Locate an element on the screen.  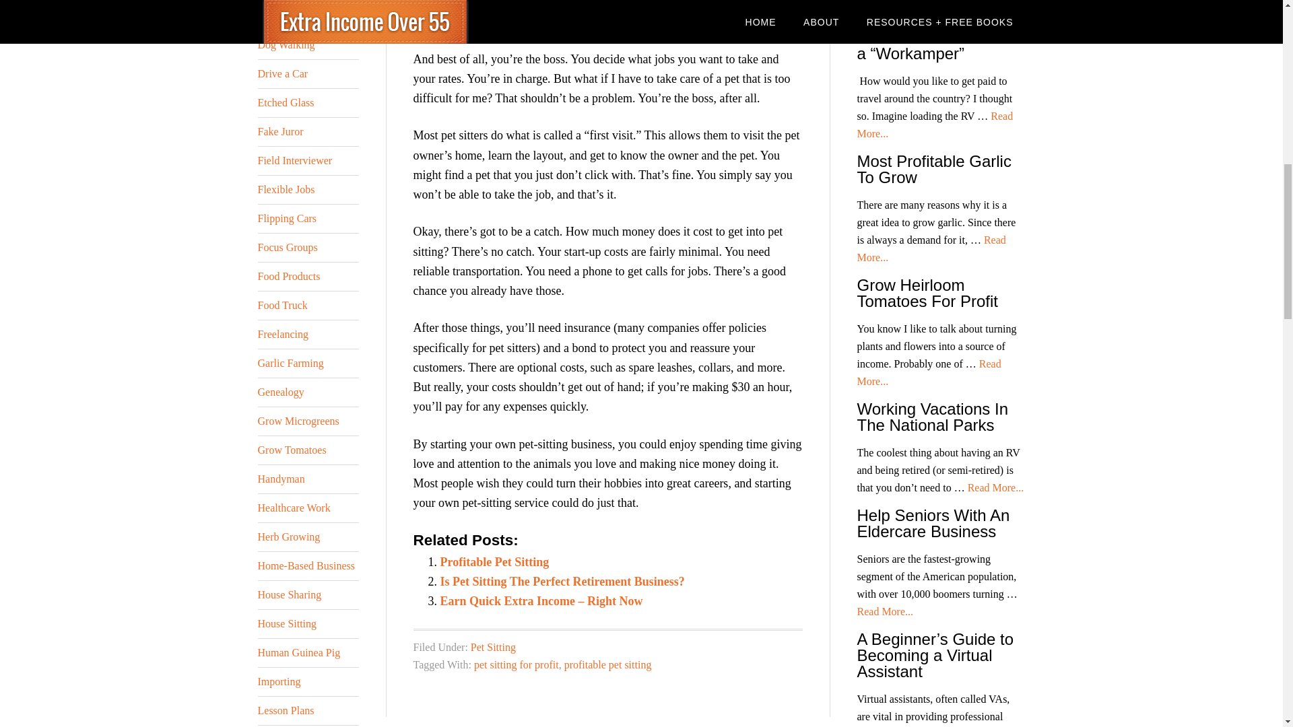
Working Vacations In The National Parks is located at coordinates (932, 417).